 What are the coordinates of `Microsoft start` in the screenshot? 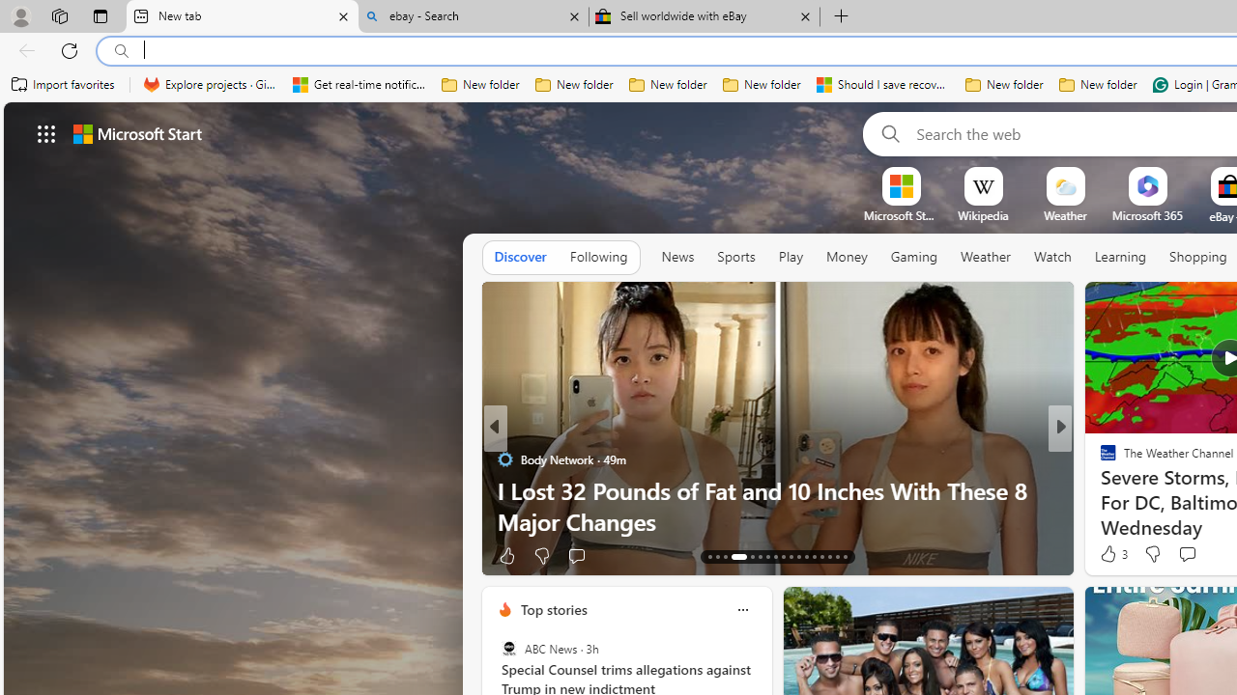 It's located at (137, 133).